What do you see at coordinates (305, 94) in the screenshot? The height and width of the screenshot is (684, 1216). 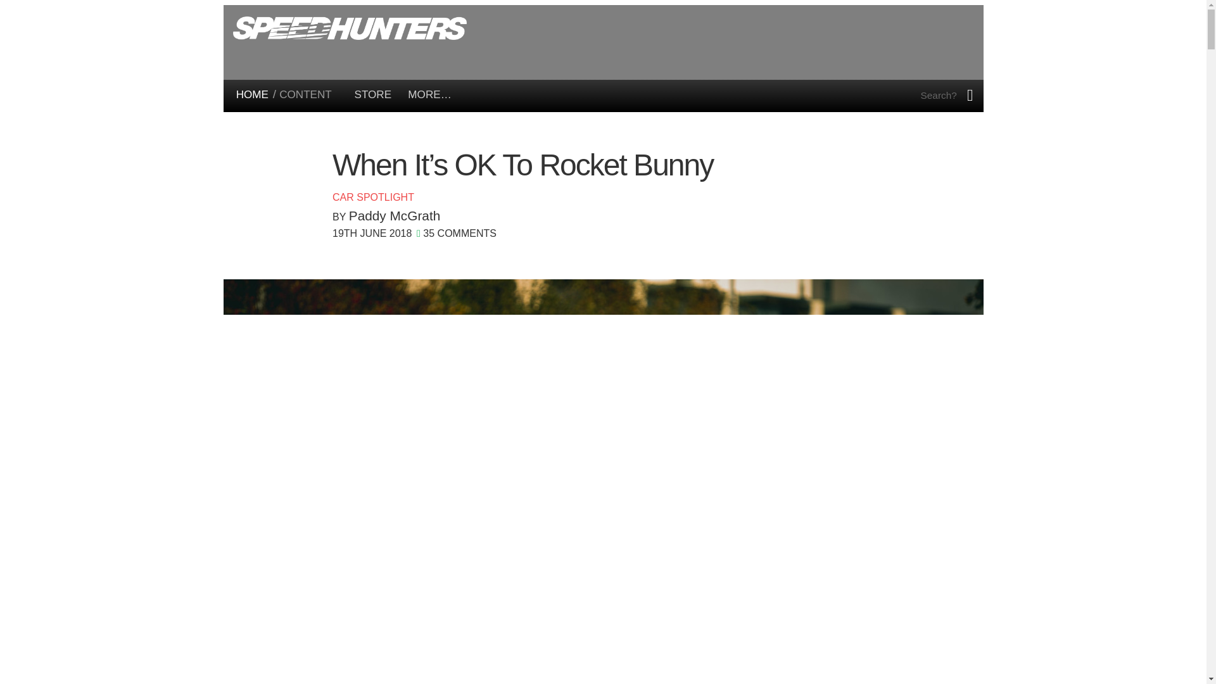 I see `CONTENT` at bounding box center [305, 94].